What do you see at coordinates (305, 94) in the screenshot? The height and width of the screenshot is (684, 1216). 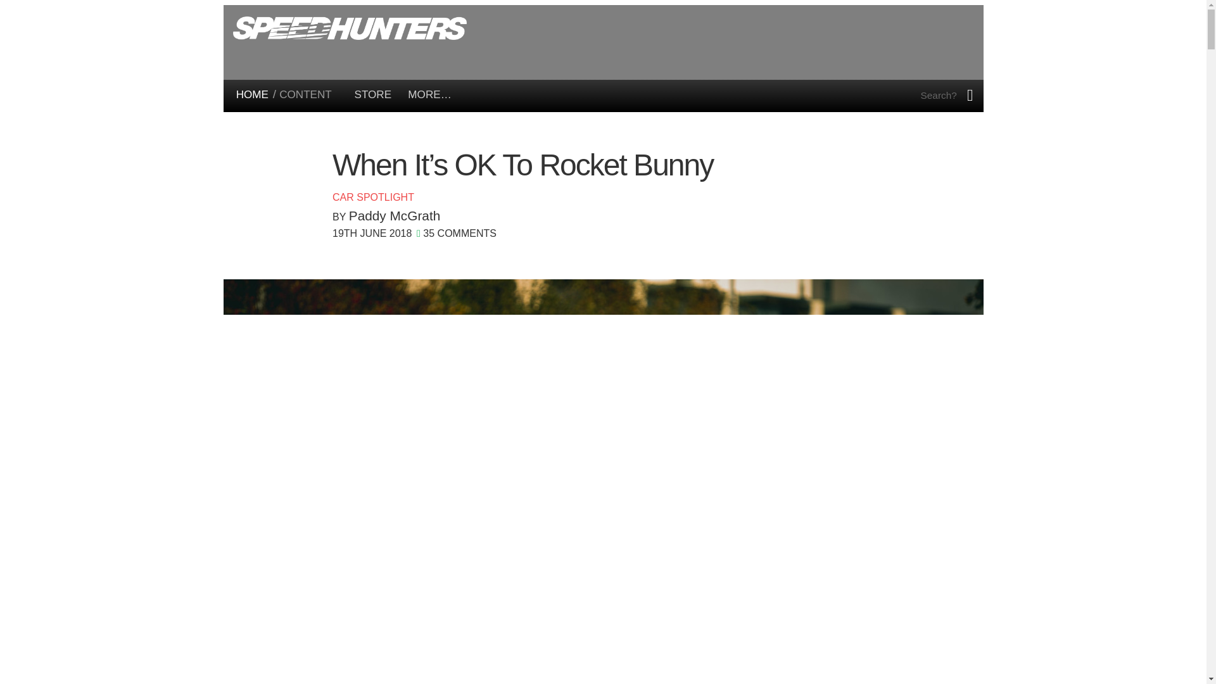 I see `CONTENT` at bounding box center [305, 94].